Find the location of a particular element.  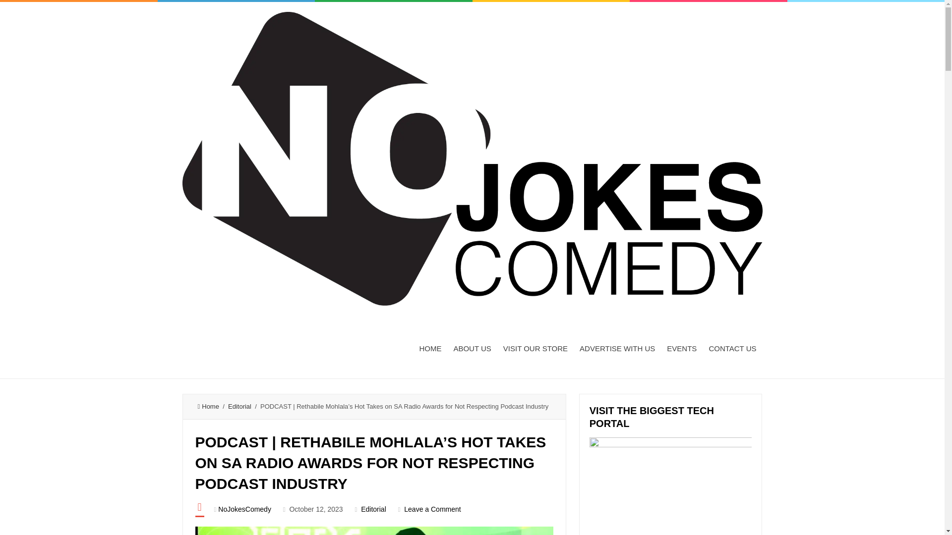

Posts by NoJokesComedy is located at coordinates (244, 509).